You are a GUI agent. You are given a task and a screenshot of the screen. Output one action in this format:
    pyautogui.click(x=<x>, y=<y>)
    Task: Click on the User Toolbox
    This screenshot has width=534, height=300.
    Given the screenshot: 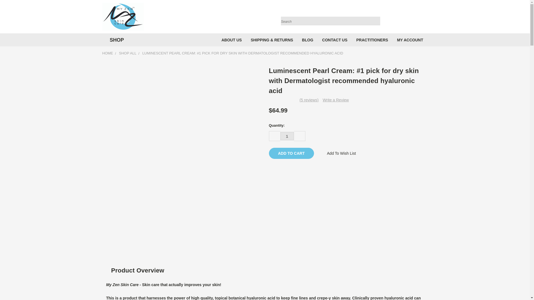 What is the action you would take?
    pyautogui.click(x=406, y=18)
    